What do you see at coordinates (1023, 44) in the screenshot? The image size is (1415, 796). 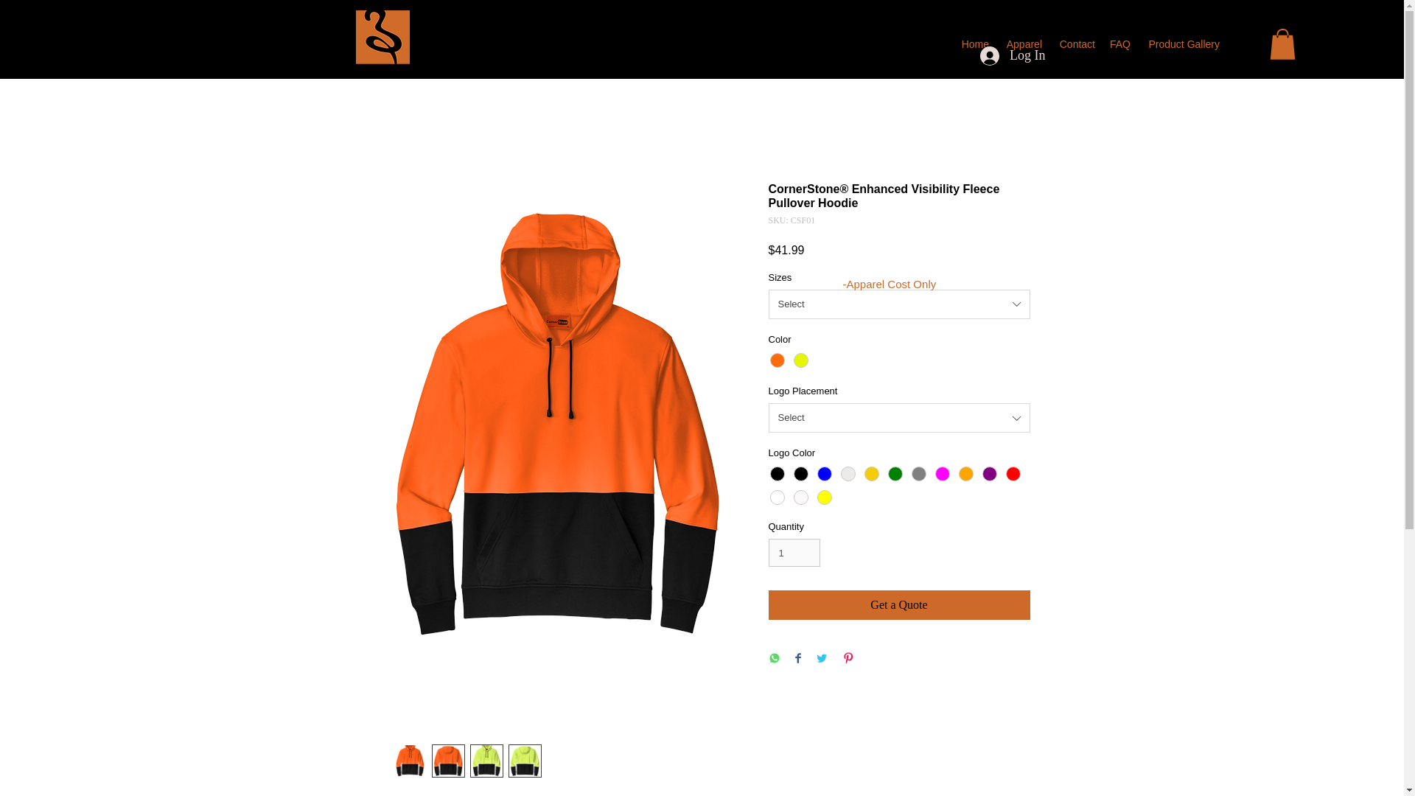 I see `Apparel` at bounding box center [1023, 44].